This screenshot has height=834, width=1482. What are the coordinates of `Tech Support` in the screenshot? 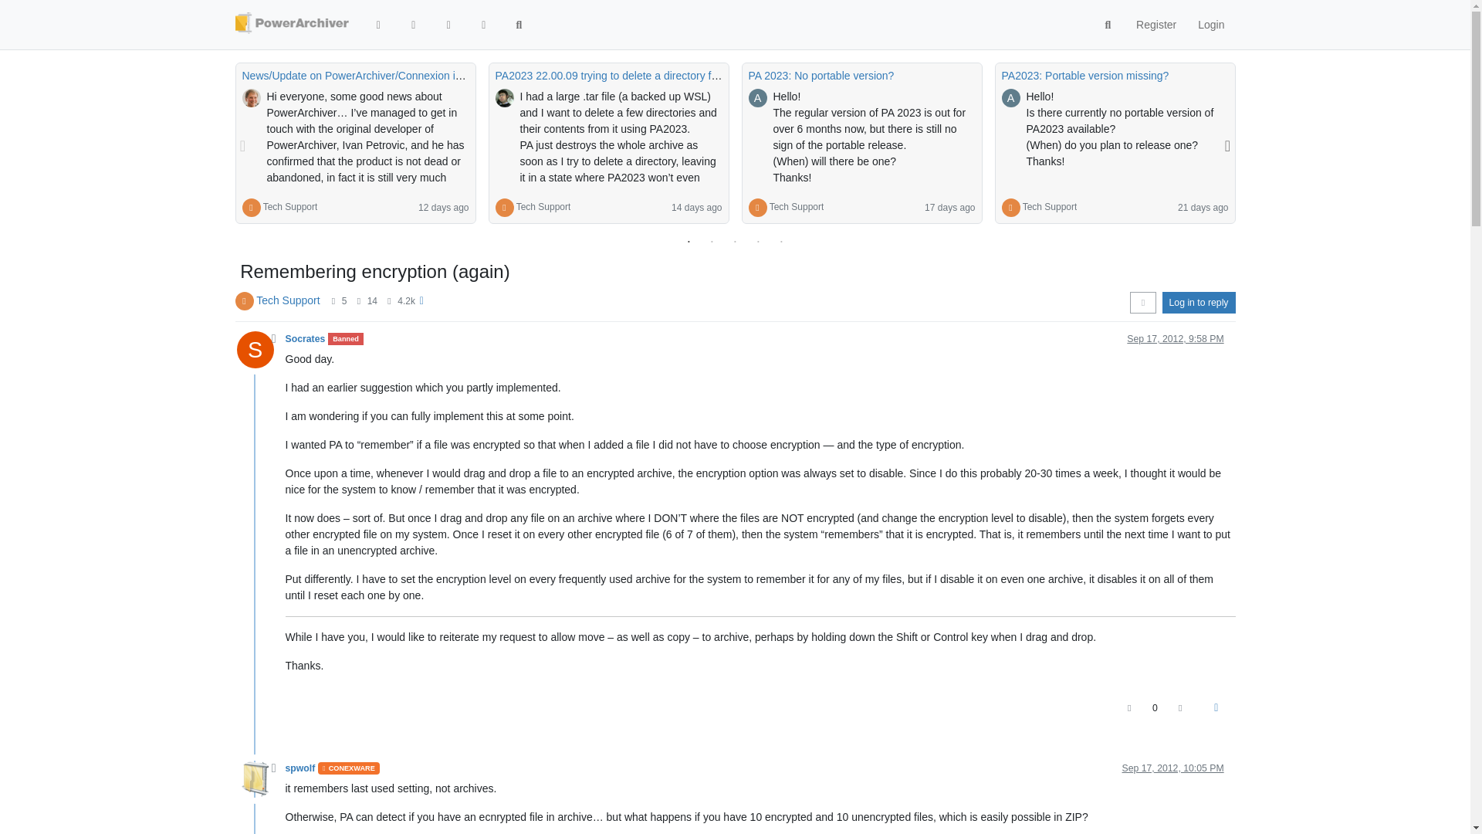 It's located at (290, 207).